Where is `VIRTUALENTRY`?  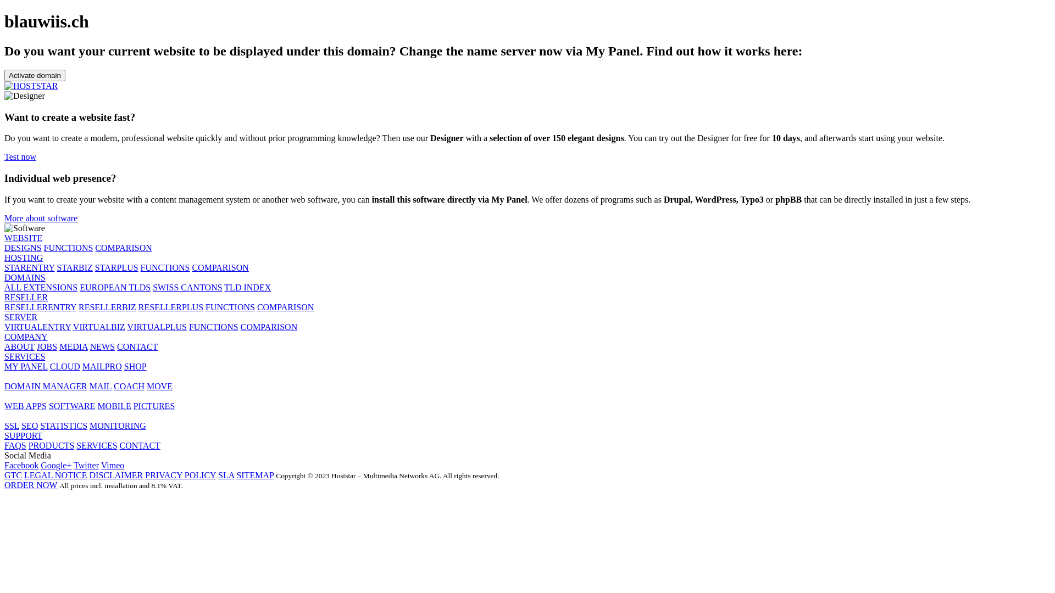
VIRTUALENTRY is located at coordinates (37, 327).